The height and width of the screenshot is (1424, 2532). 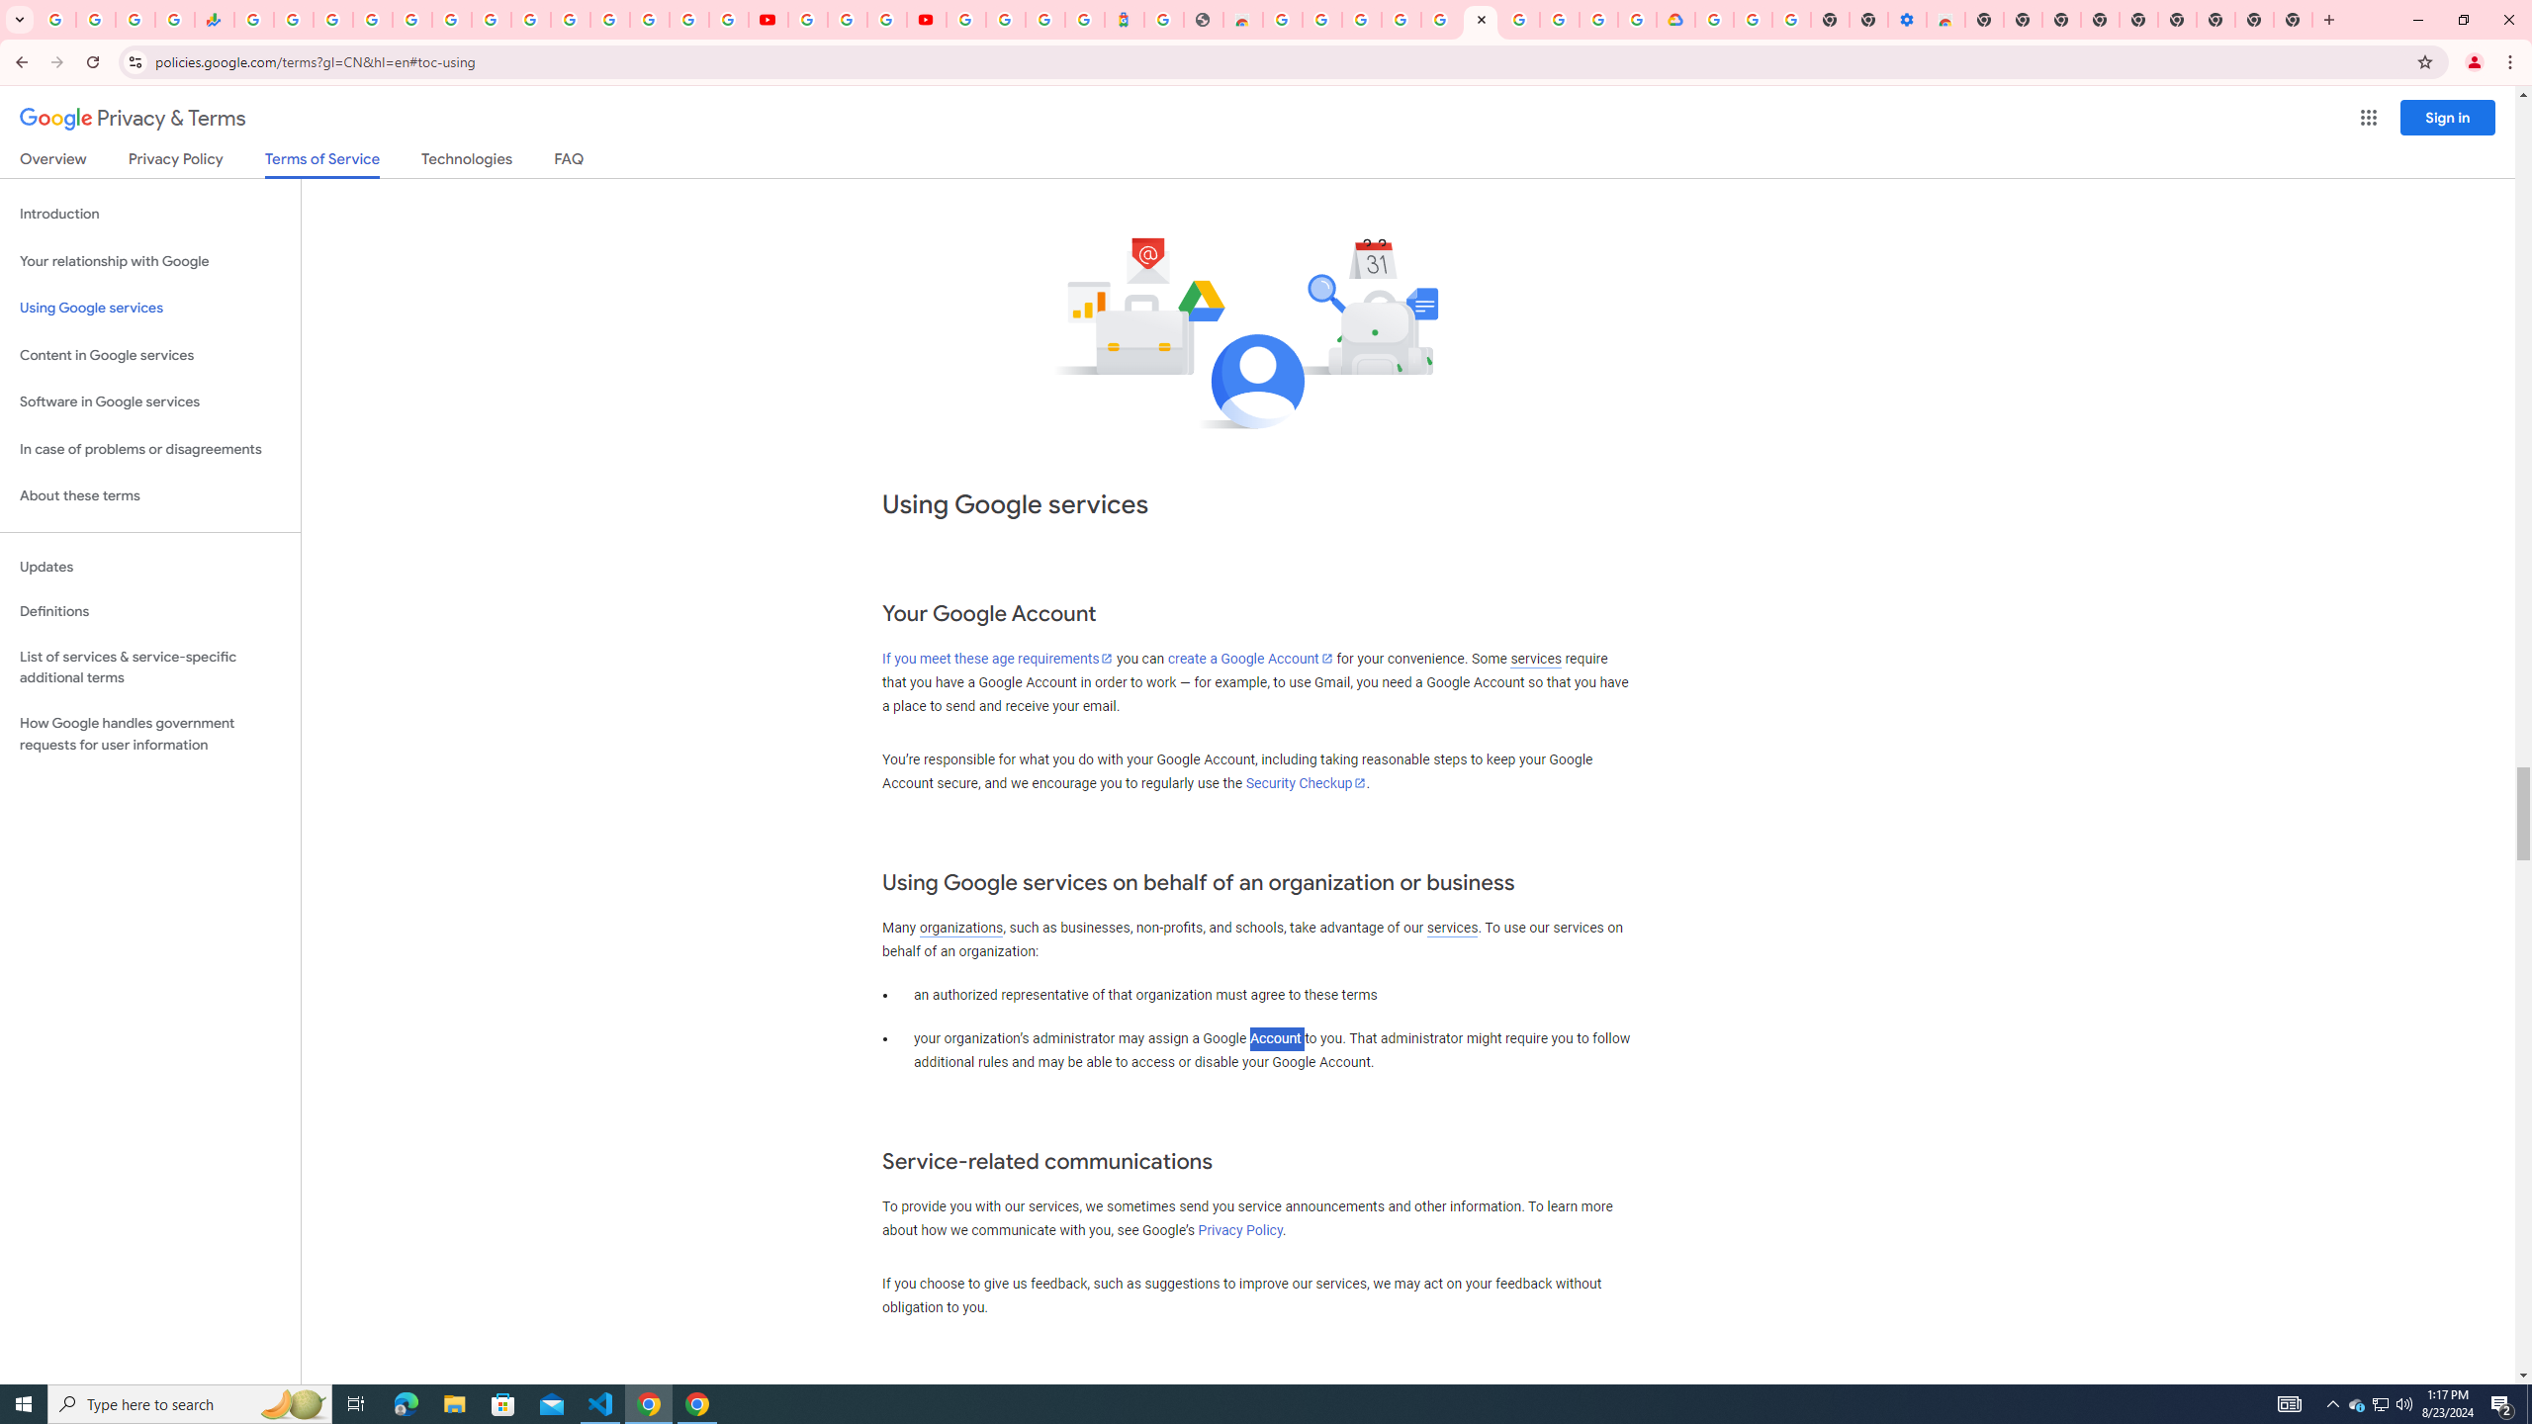 What do you see at coordinates (1124, 20) in the screenshot?
I see `Atour Hotel - Google hotels` at bounding box center [1124, 20].